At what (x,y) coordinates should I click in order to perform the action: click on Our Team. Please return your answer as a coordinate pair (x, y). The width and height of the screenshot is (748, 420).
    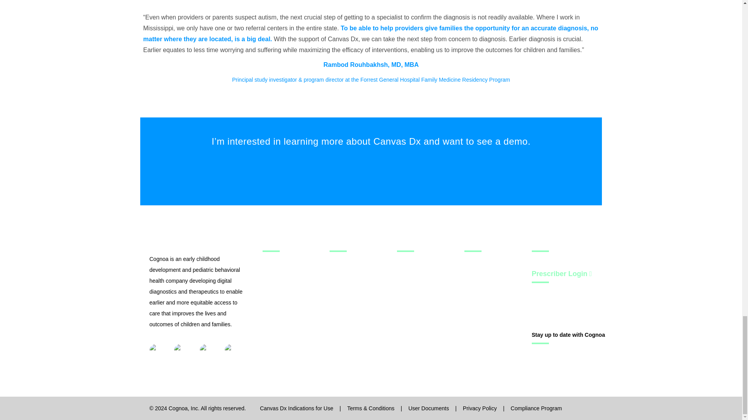
    Looking at the image, I should click on (495, 282).